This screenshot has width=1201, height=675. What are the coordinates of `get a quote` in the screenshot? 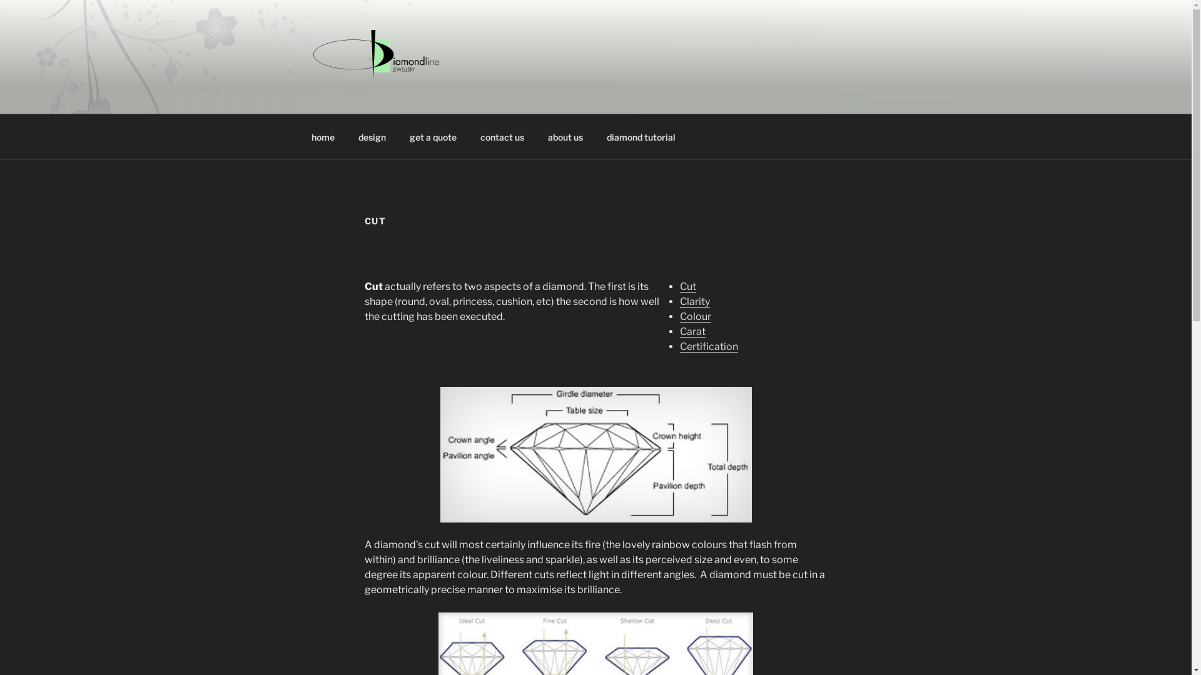 It's located at (433, 136).